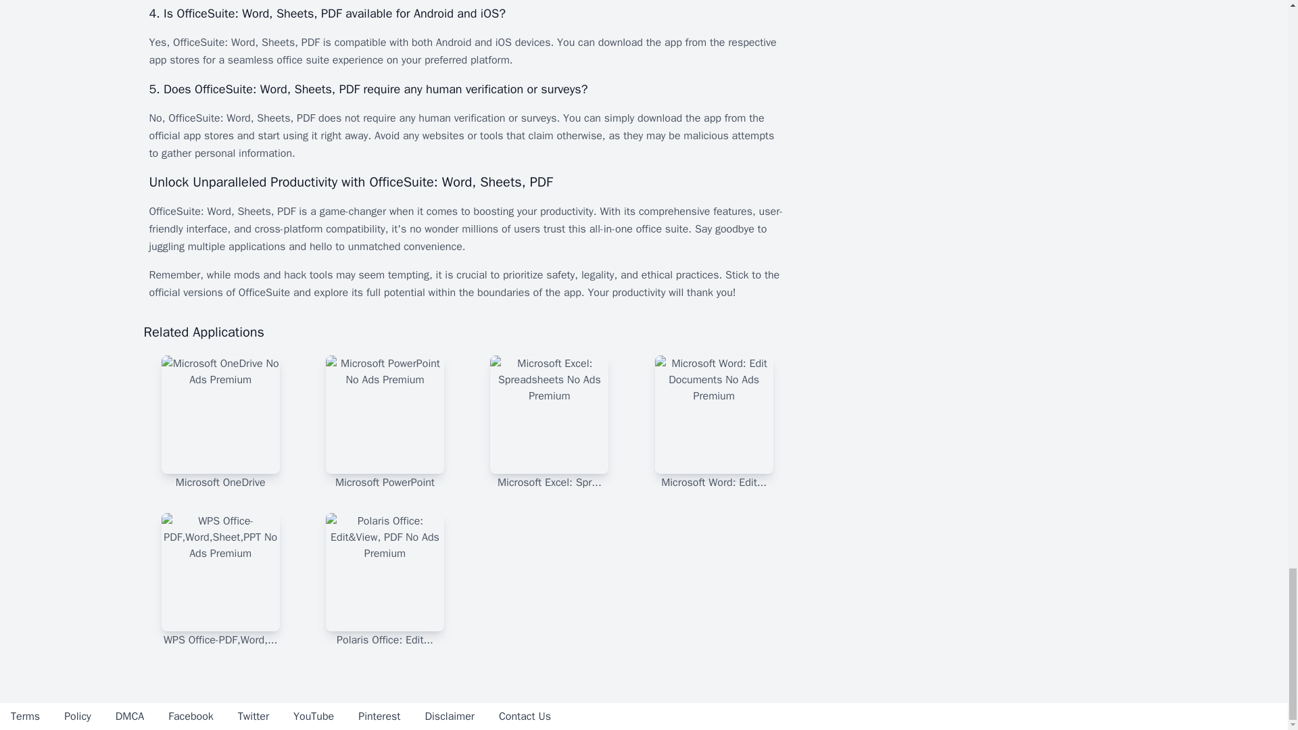  I want to click on Disclaimer, so click(449, 716).